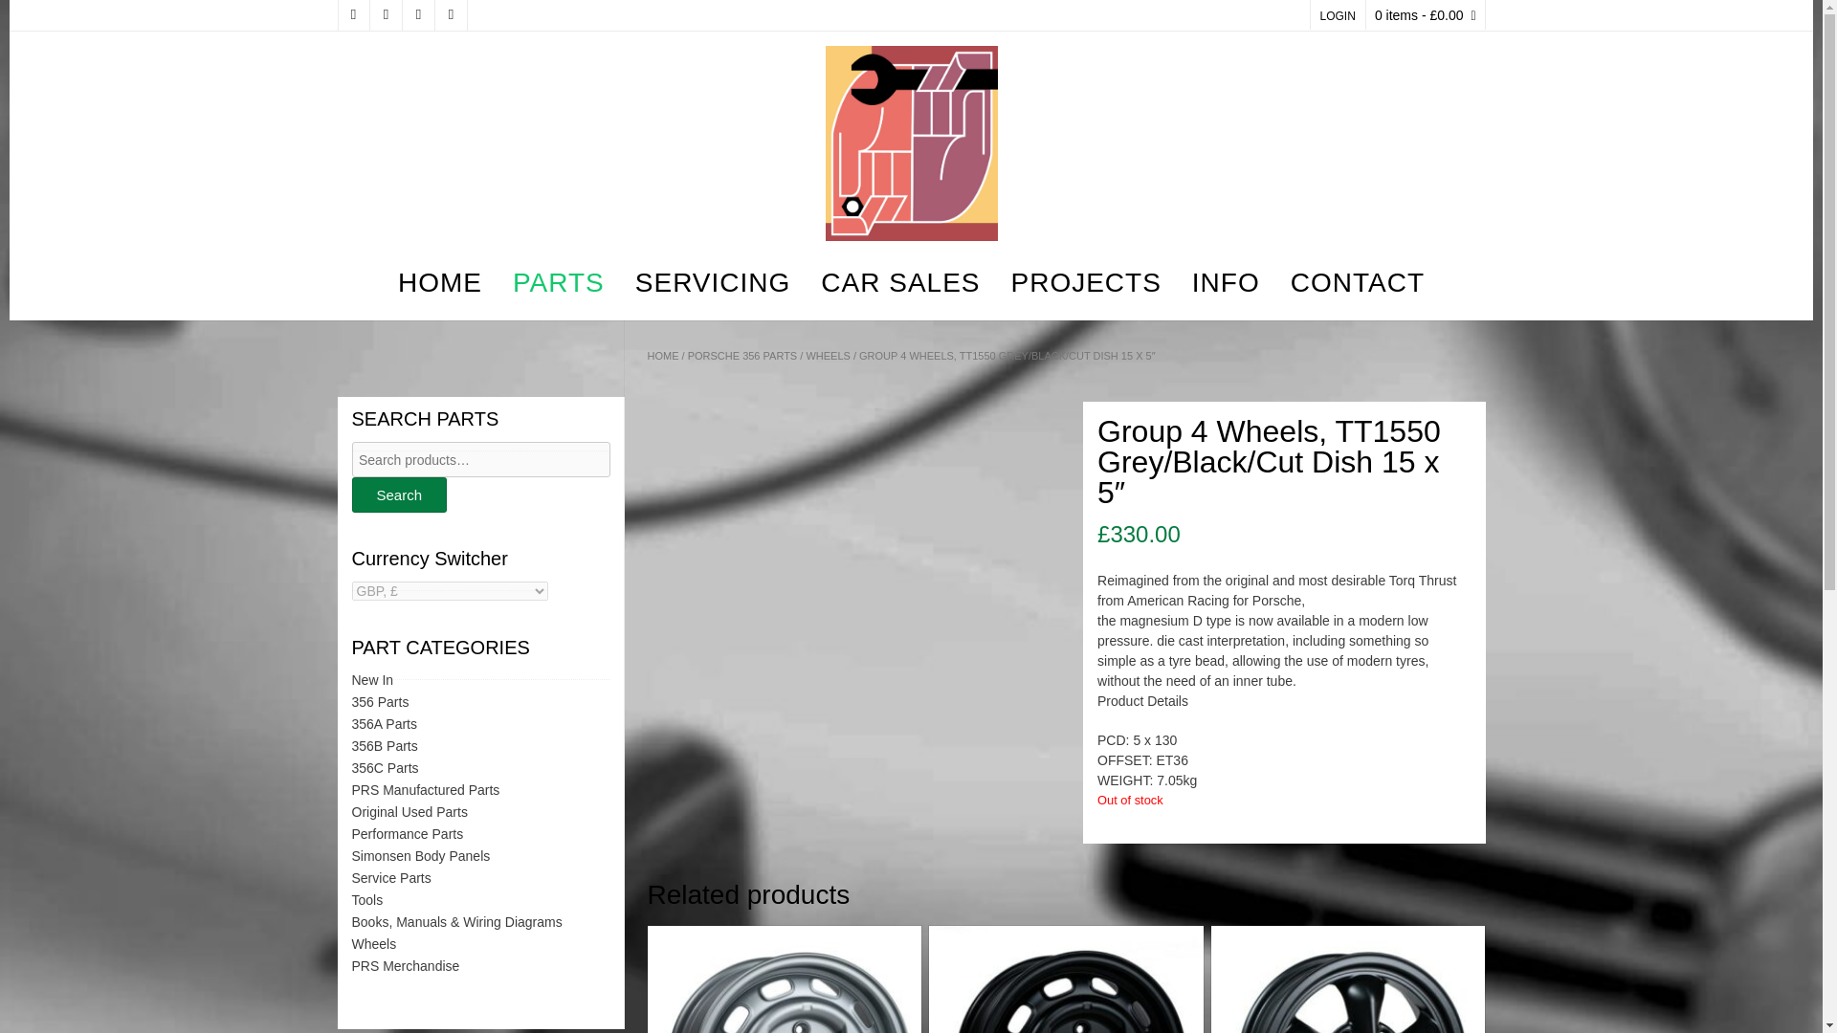 The image size is (1837, 1033). I want to click on PROJECTS, so click(1085, 285).